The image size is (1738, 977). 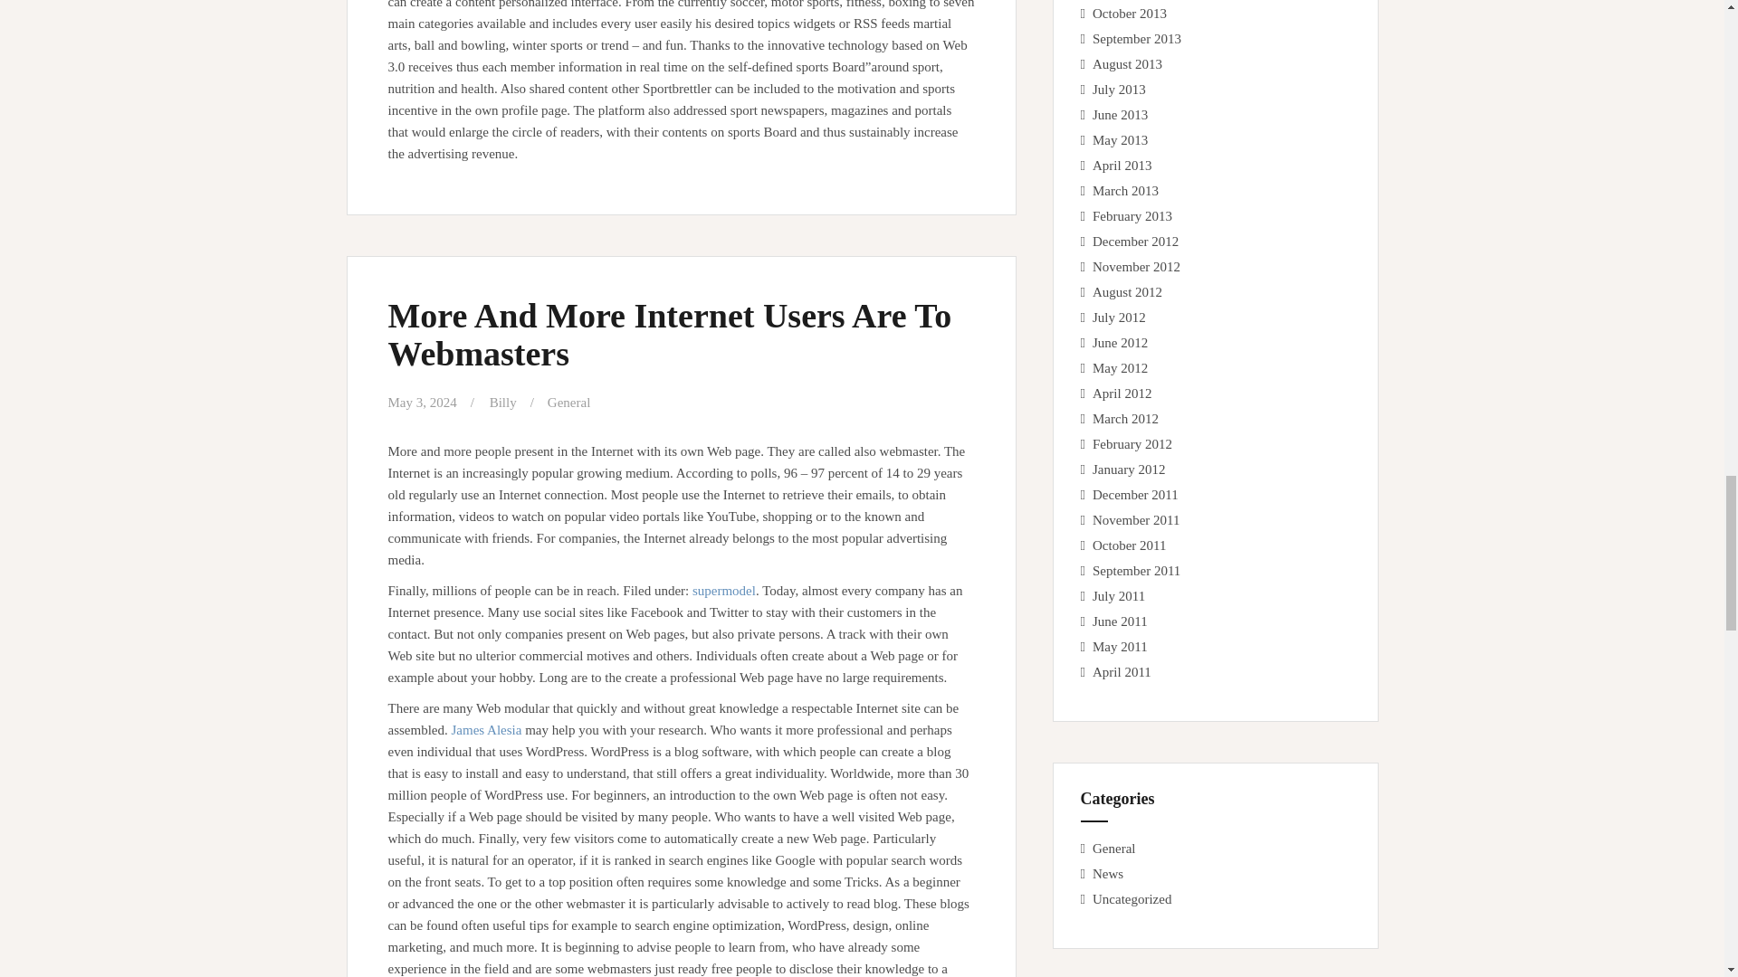 I want to click on Billy, so click(x=503, y=402).